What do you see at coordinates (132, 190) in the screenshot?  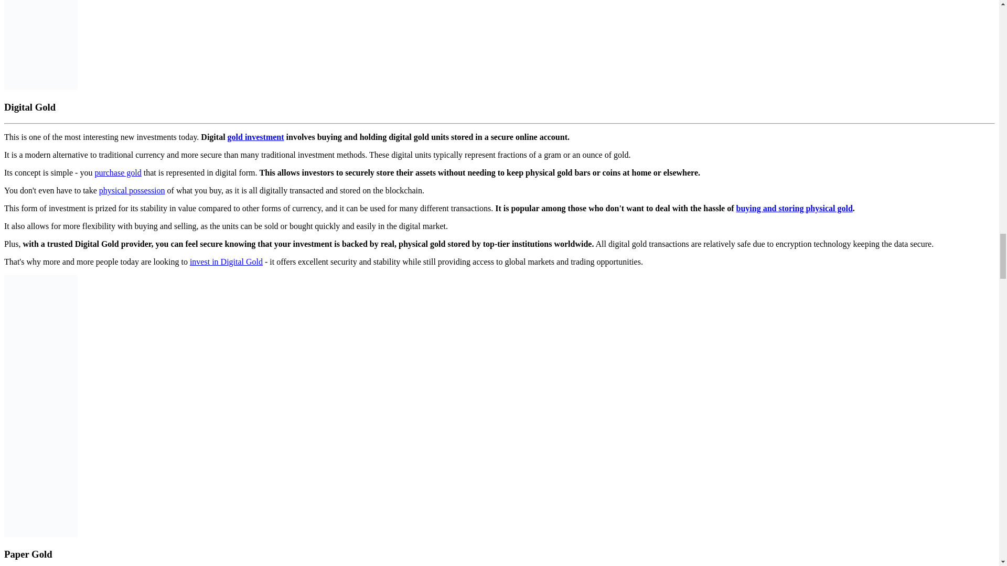 I see `physical possession` at bounding box center [132, 190].